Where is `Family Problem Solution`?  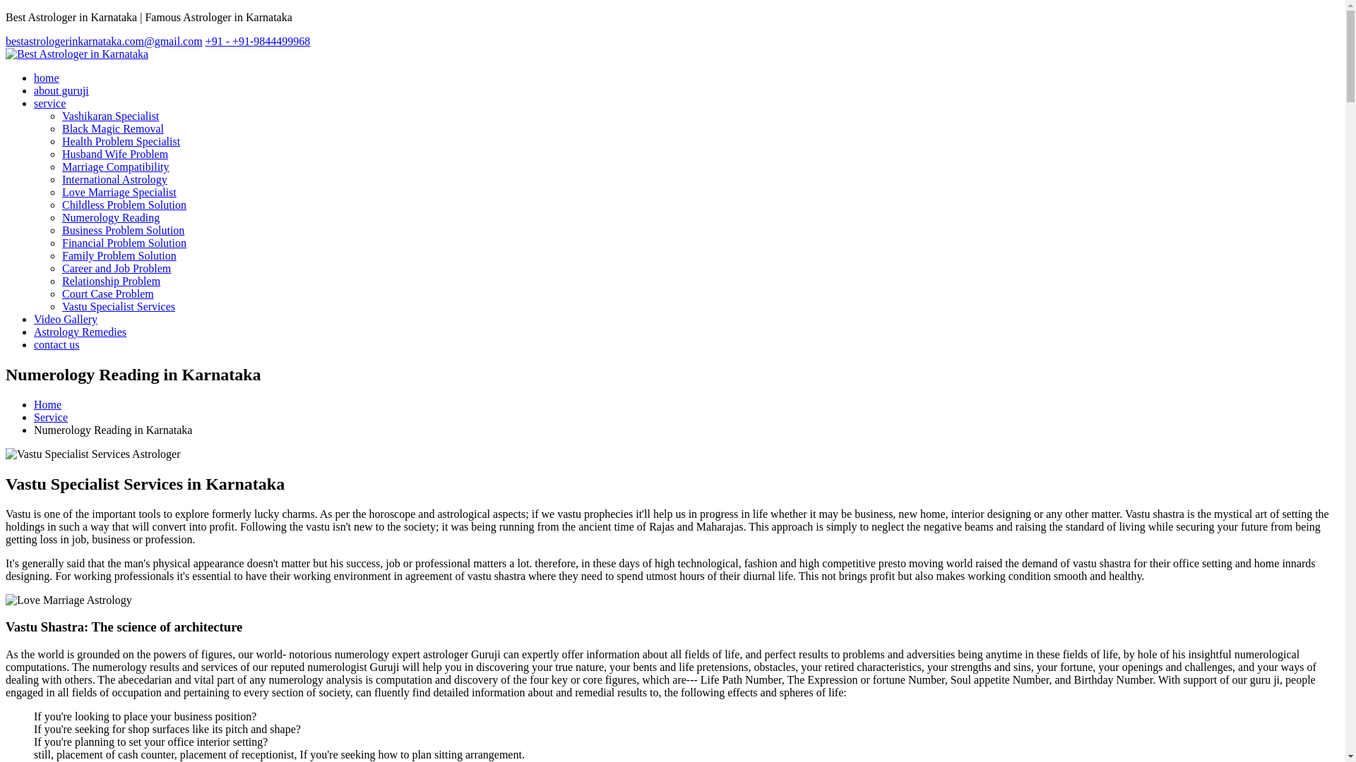 Family Problem Solution is located at coordinates (119, 255).